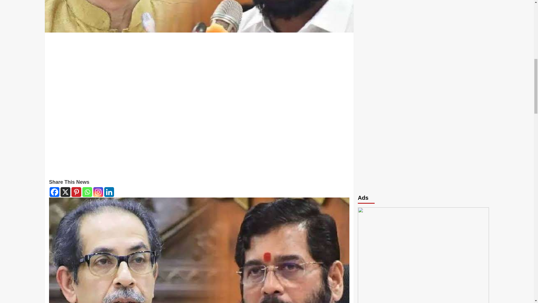 This screenshot has width=538, height=303. Describe the element at coordinates (76, 192) in the screenshot. I see `Pinterest` at that location.